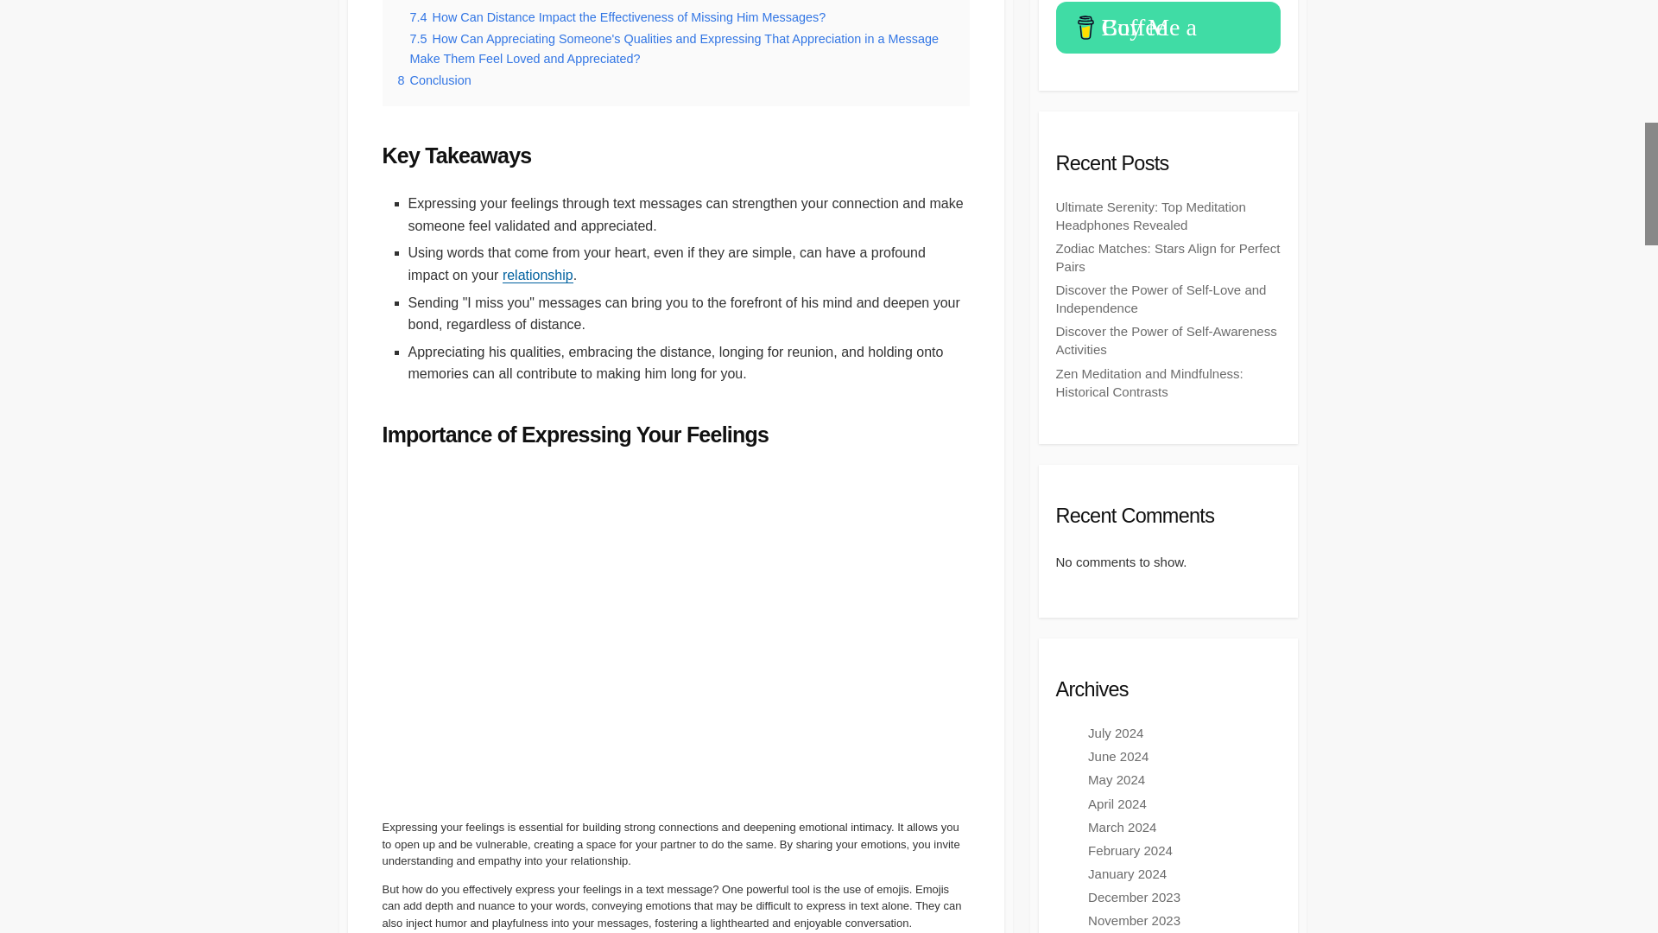  What do you see at coordinates (537, 275) in the screenshot?
I see `relationship` at bounding box center [537, 275].